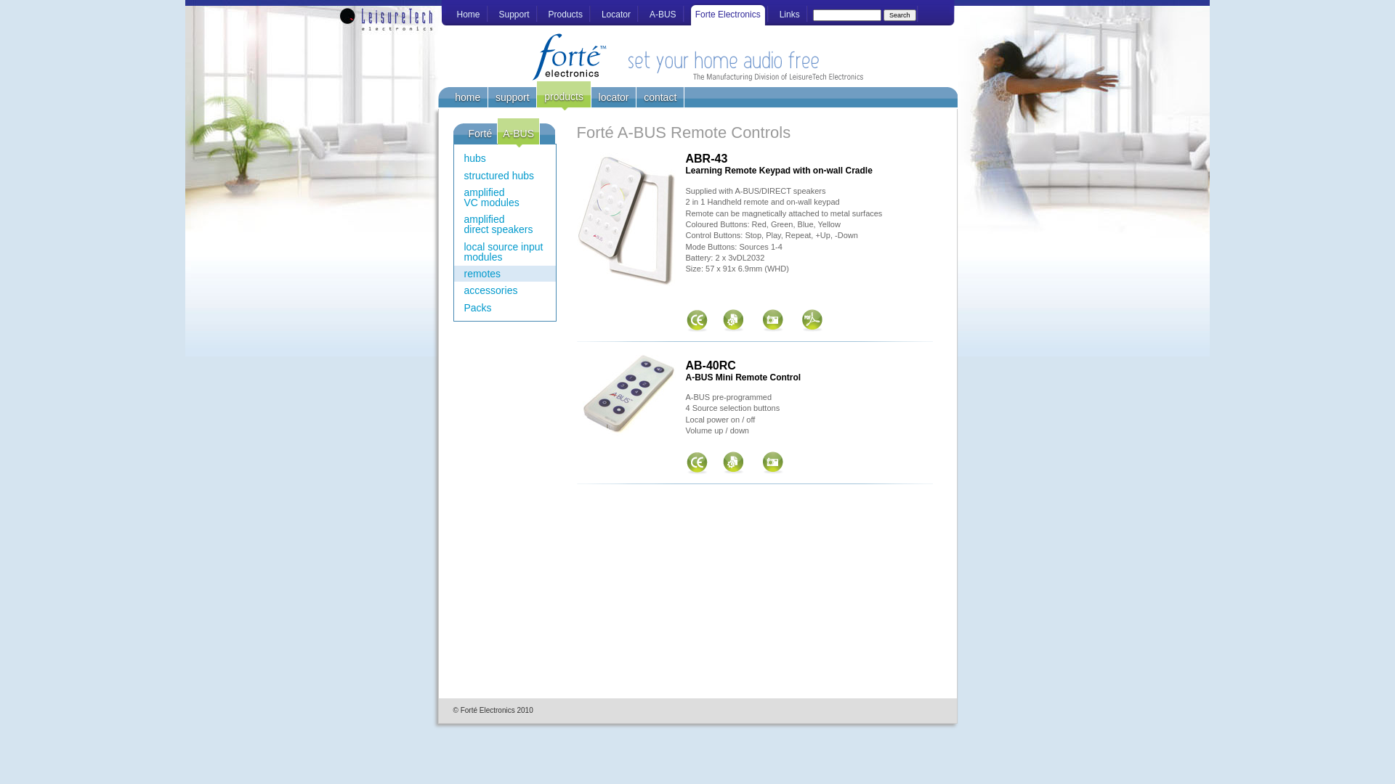 The height and width of the screenshot is (784, 1395). Describe the element at coordinates (663, 14) in the screenshot. I see `A-BUS` at that location.